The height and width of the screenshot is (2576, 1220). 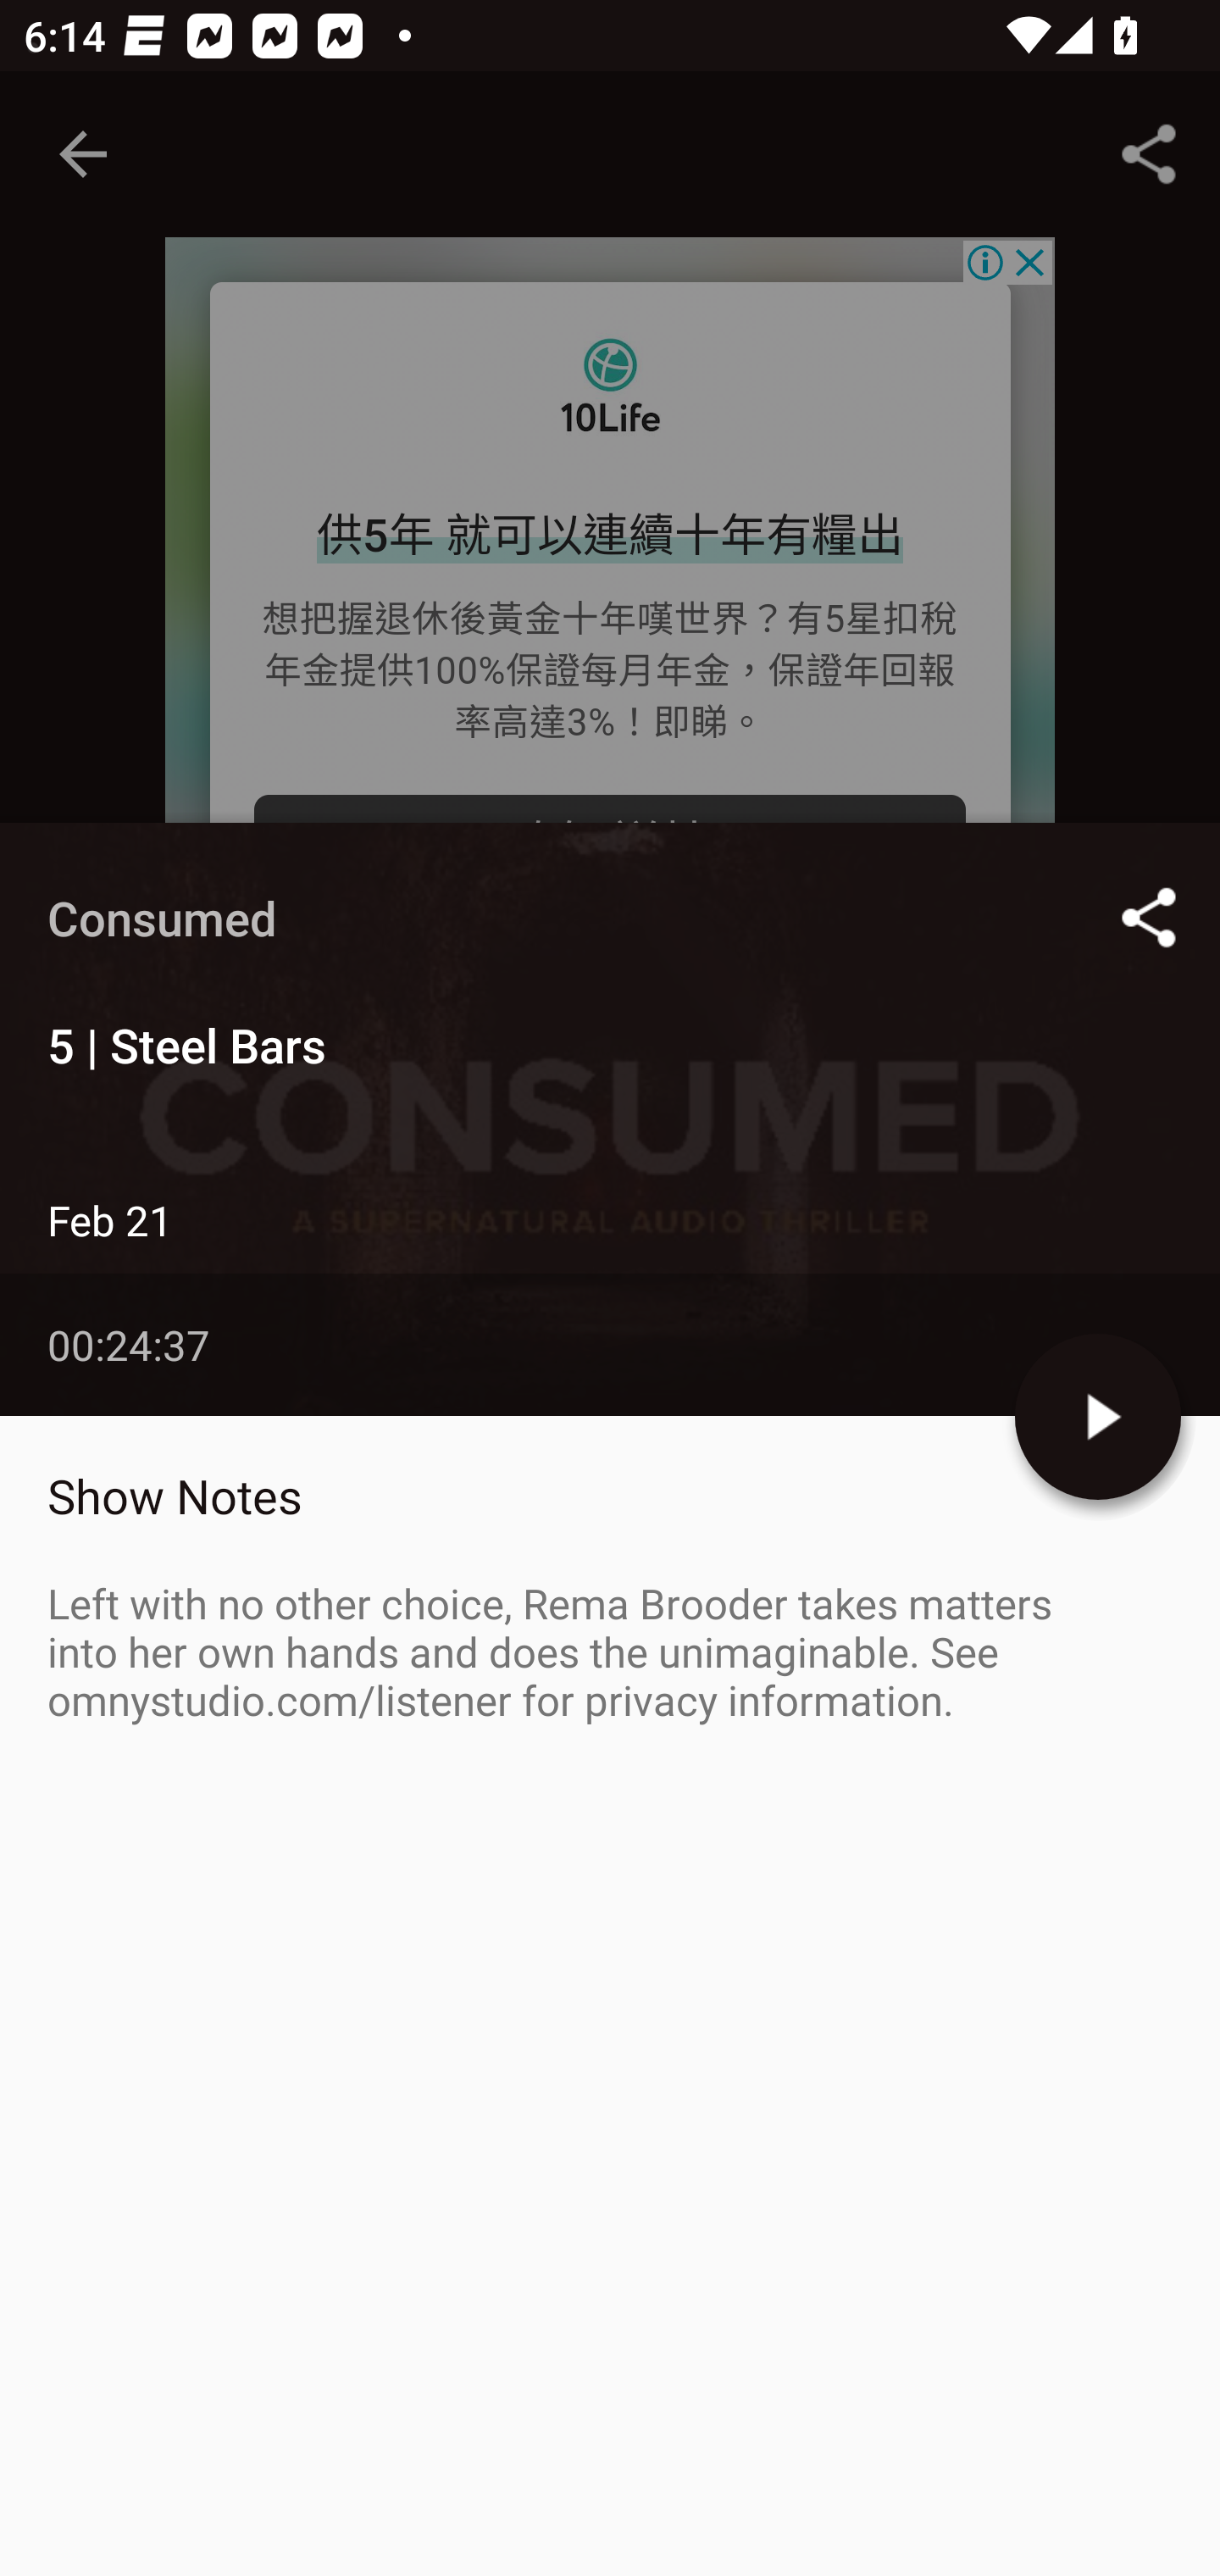 What do you see at coordinates (610, 1119) in the screenshot?
I see `Consumed 5 | Steel Bars Feb 21 00:24:37` at bounding box center [610, 1119].